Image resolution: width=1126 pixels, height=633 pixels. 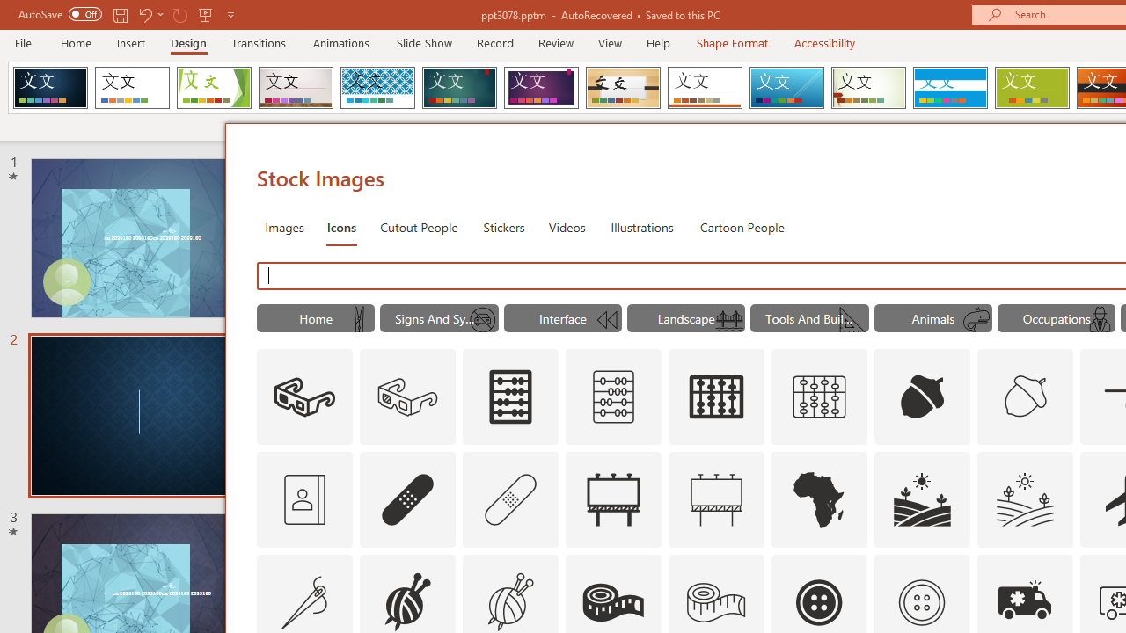 What do you see at coordinates (868, 88) in the screenshot?
I see `Wisp` at bounding box center [868, 88].